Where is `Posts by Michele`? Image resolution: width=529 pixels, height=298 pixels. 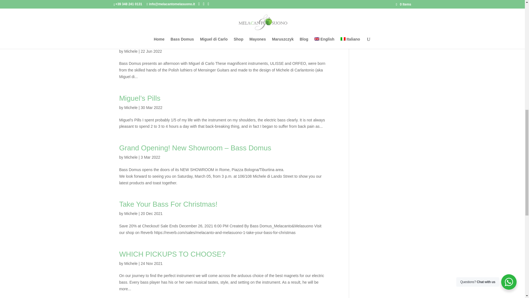 Posts by Michele is located at coordinates (131, 157).